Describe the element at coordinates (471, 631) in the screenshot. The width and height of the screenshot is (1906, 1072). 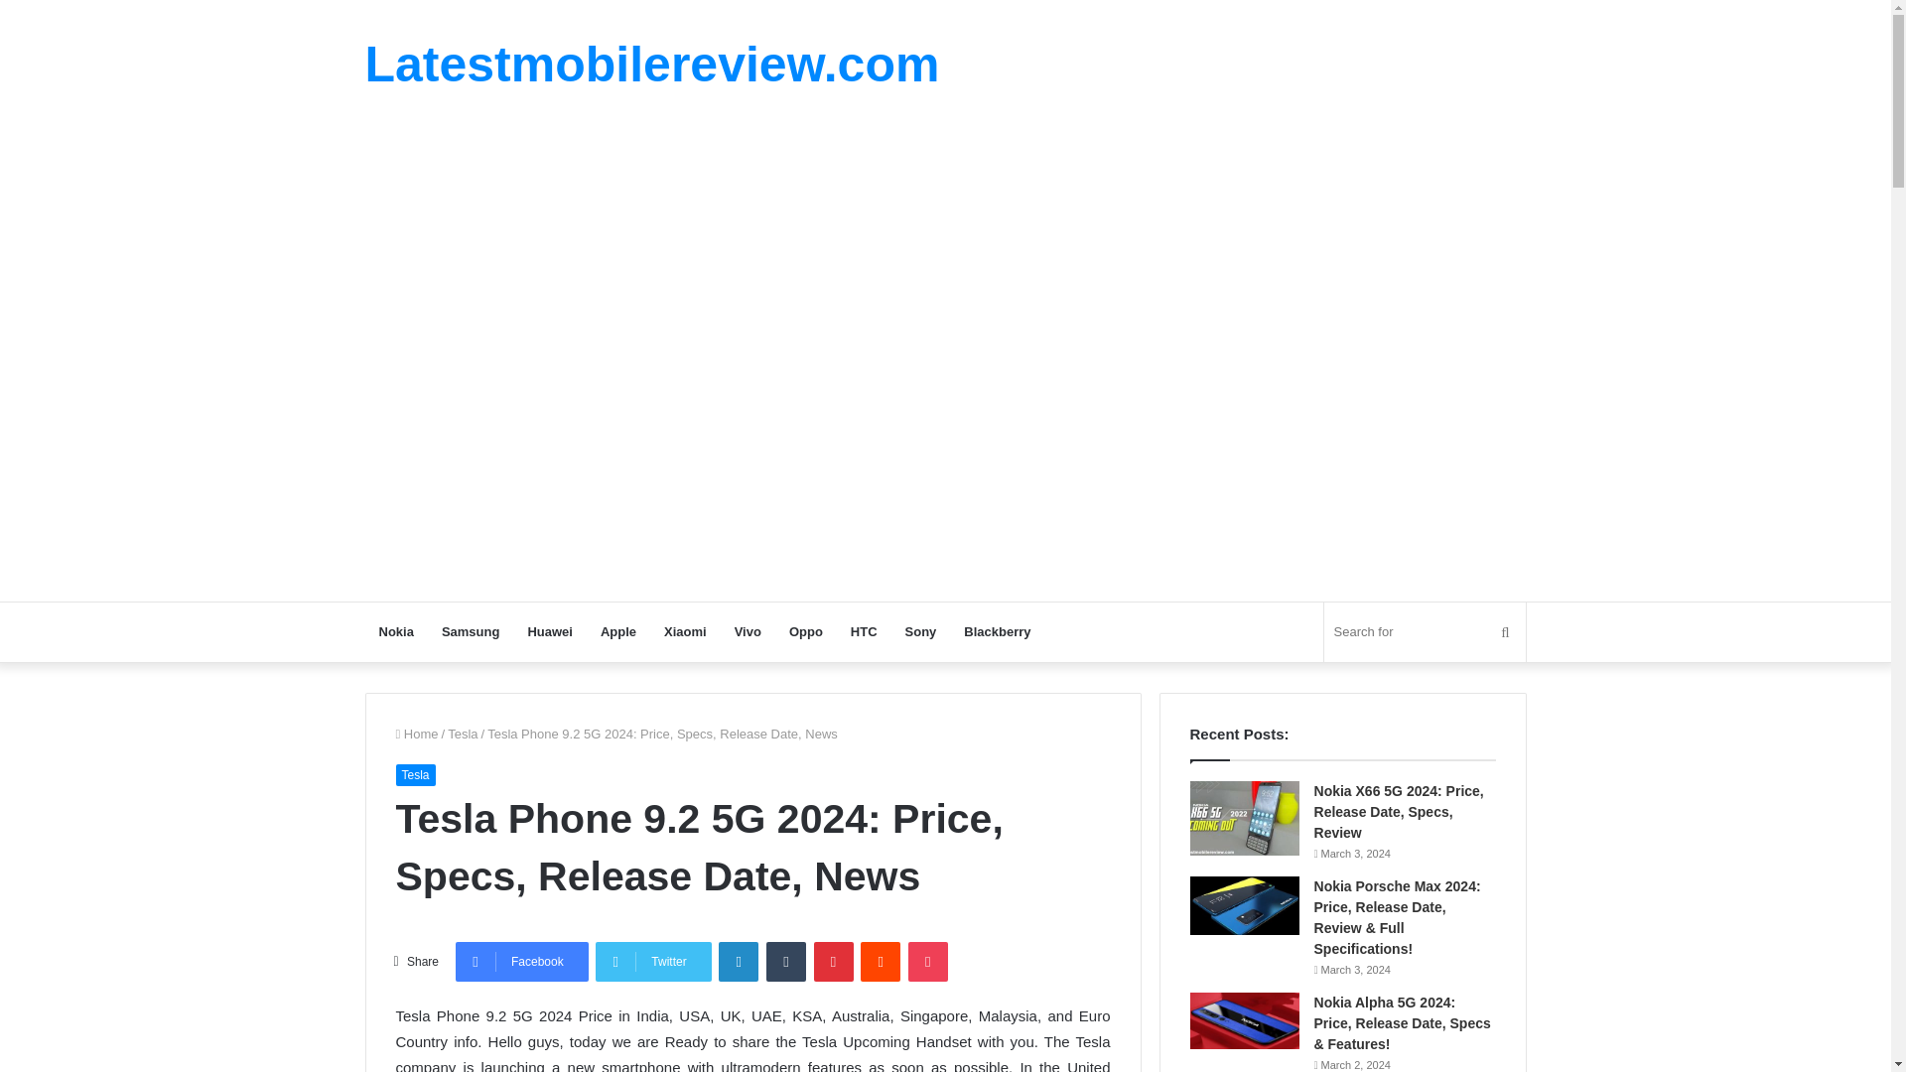
I see `Samsung` at that location.